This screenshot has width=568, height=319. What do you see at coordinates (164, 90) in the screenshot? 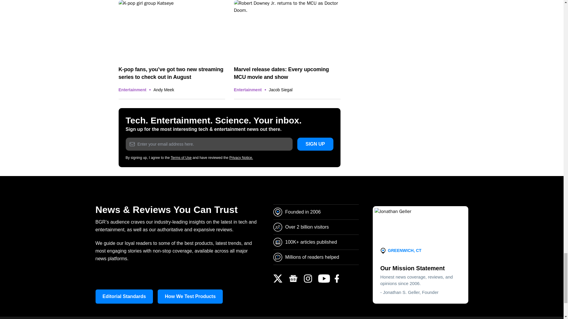
I see `Posts by Andy Meek` at bounding box center [164, 90].